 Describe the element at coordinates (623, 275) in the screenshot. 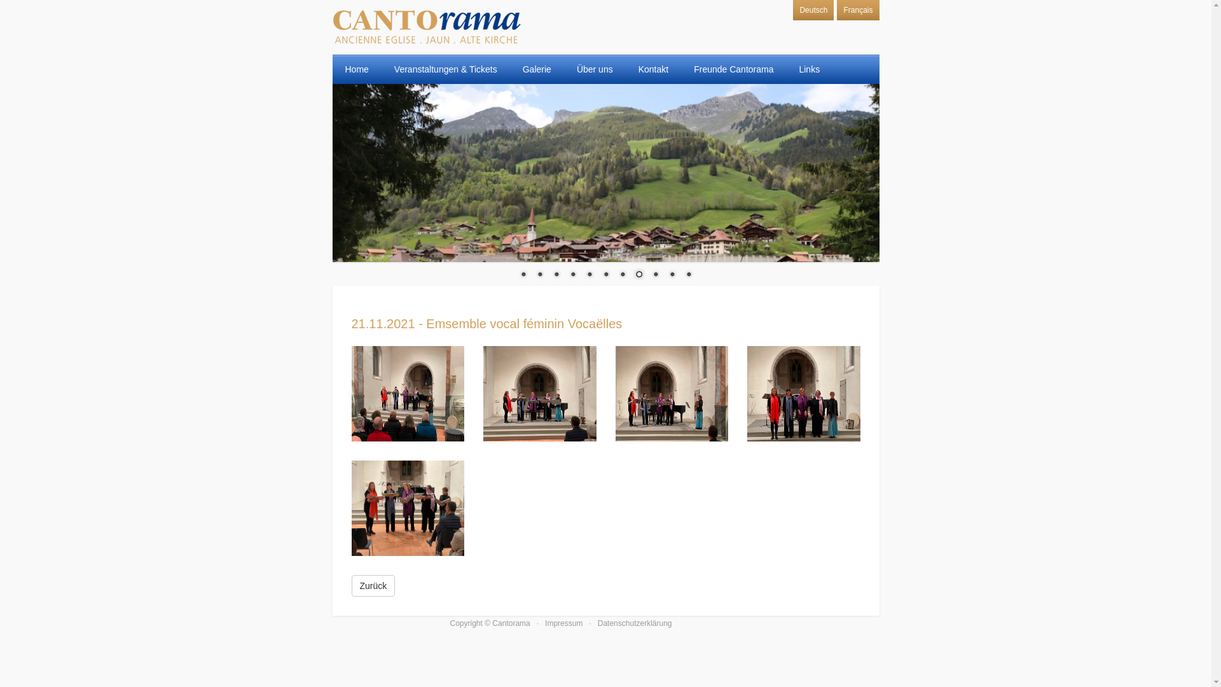

I see `7` at that location.